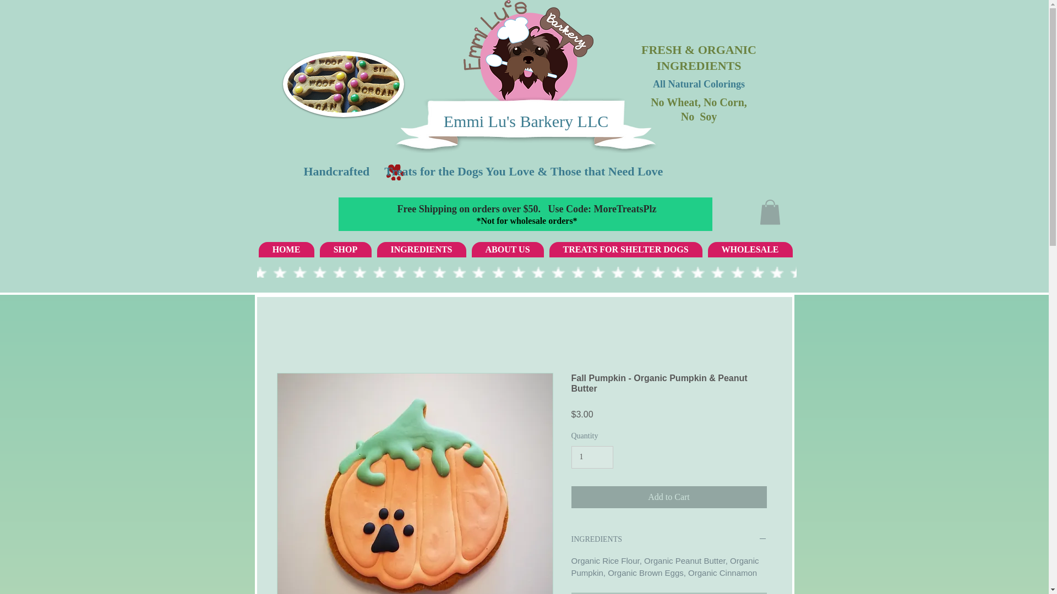  I want to click on WHOLESALE, so click(750, 249).